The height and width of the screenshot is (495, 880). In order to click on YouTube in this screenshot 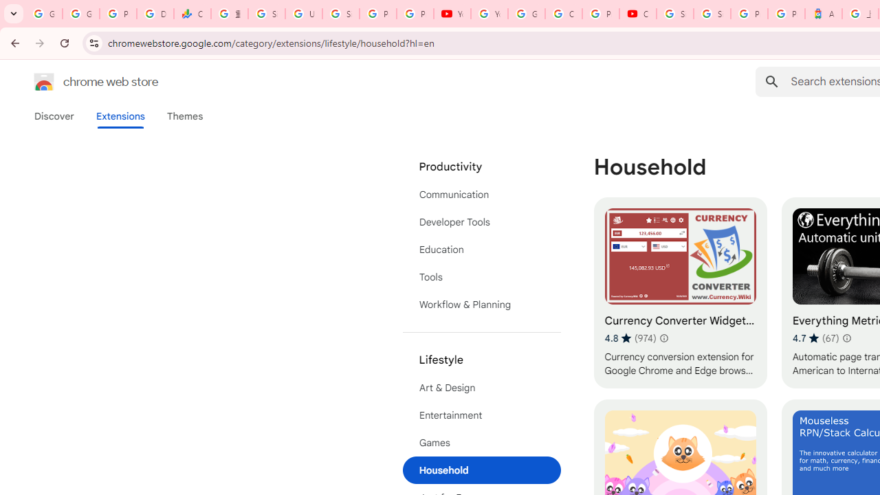, I will do `click(452, 14)`.